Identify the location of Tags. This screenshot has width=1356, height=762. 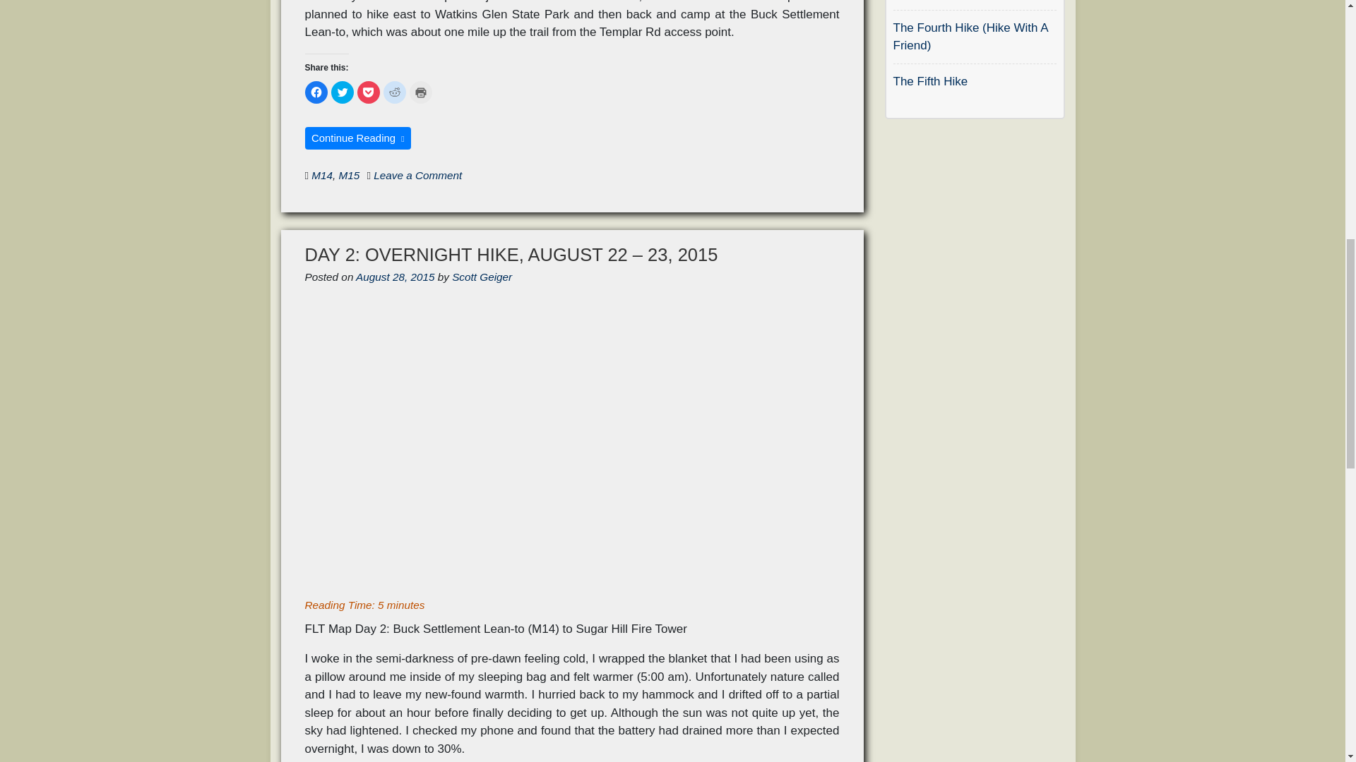
(307, 175).